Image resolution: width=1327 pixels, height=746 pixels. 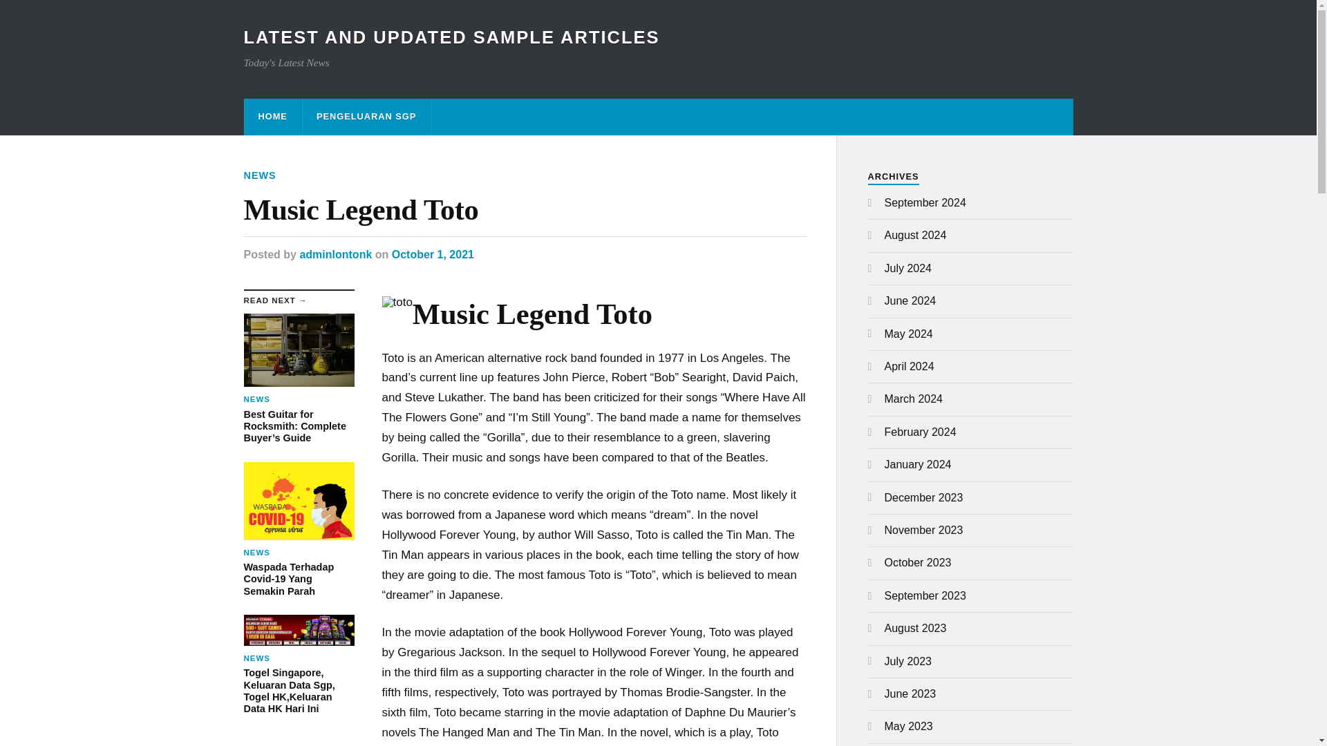 What do you see at coordinates (910, 366) in the screenshot?
I see `April 2024` at bounding box center [910, 366].